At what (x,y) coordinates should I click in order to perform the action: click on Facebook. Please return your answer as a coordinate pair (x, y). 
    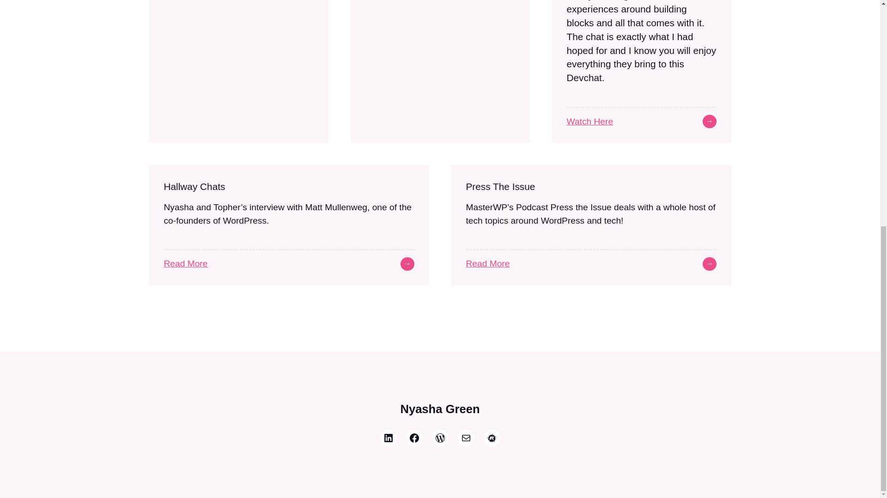
    Looking at the image, I should click on (413, 438).